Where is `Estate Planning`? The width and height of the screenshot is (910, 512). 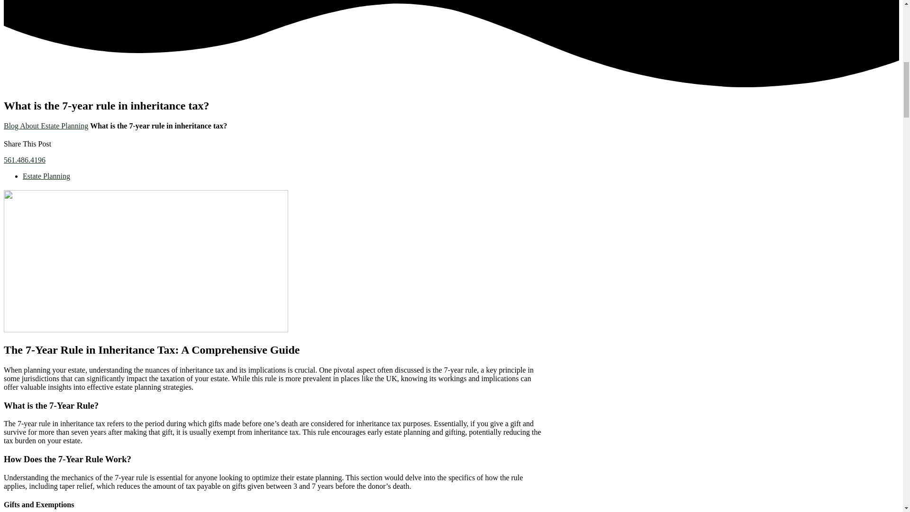
Estate Planning is located at coordinates (46, 176).